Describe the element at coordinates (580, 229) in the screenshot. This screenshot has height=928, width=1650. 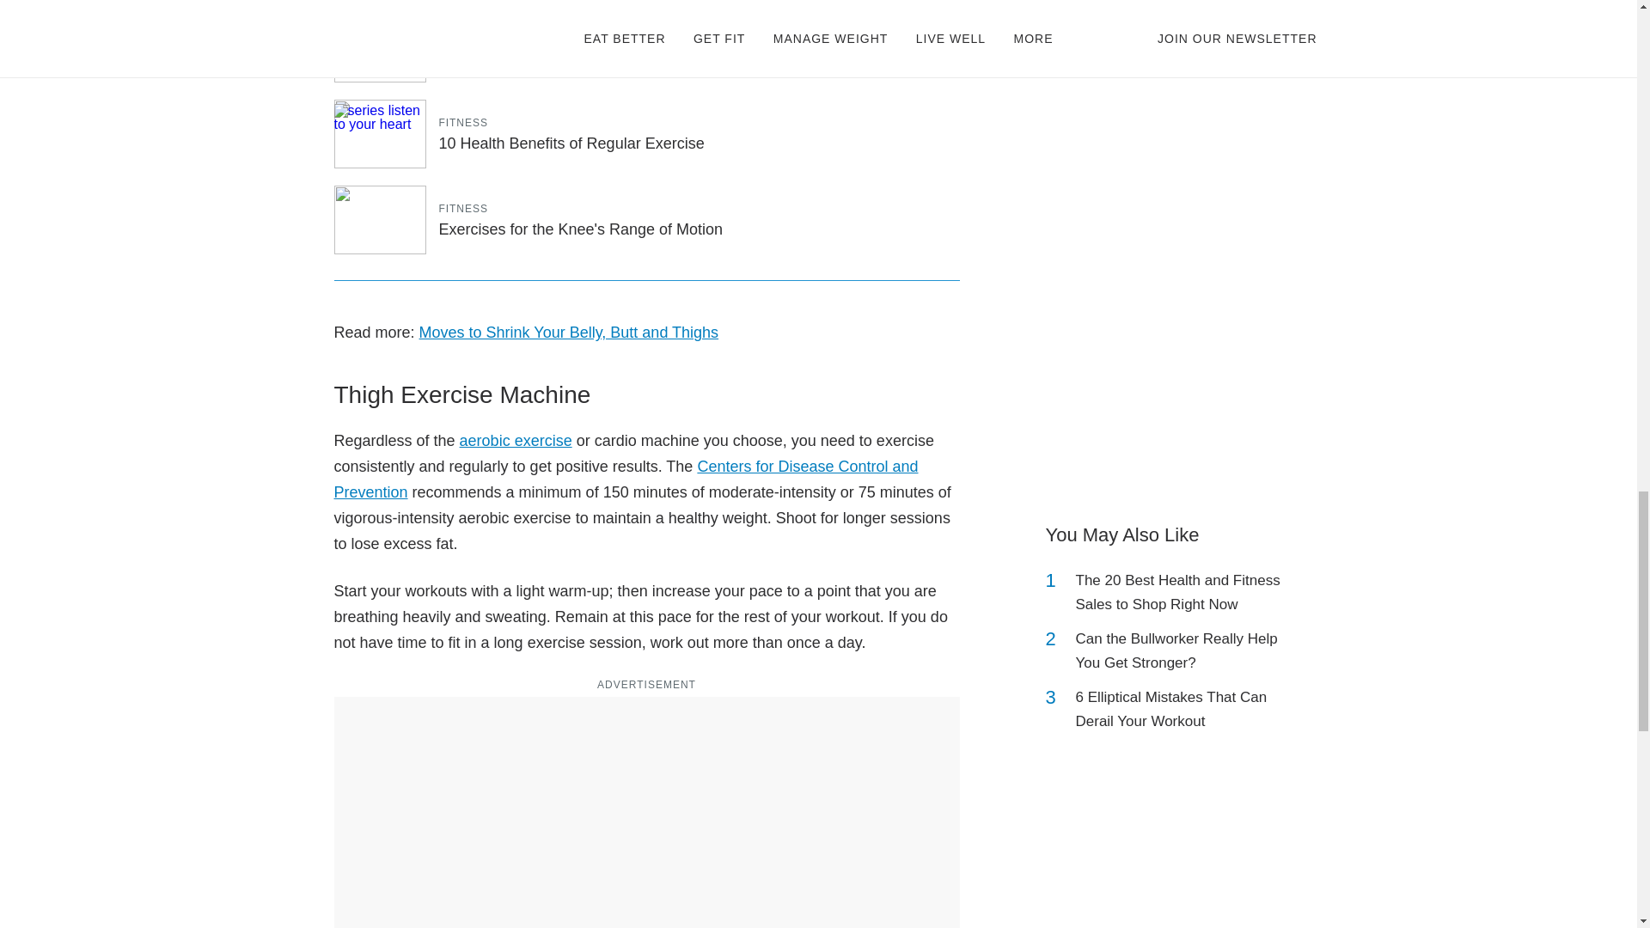
I see `Exercises for the Knee's Range of Motion` at that location.